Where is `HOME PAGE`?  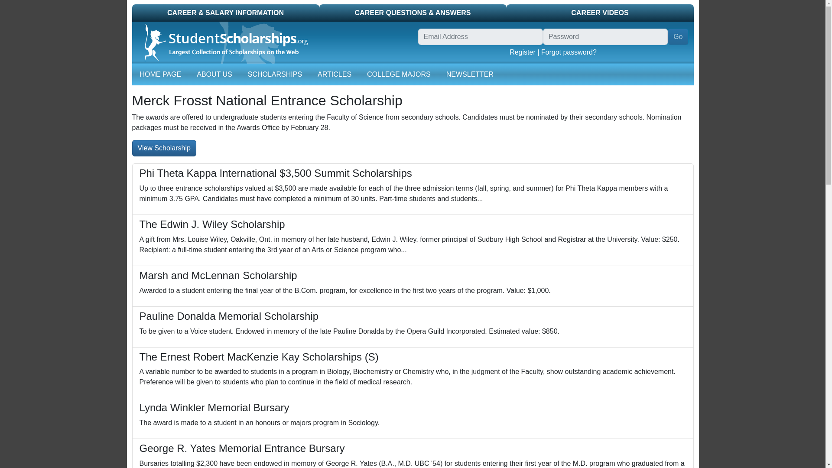
HOME PAGE is located at coordinates (160, 75).